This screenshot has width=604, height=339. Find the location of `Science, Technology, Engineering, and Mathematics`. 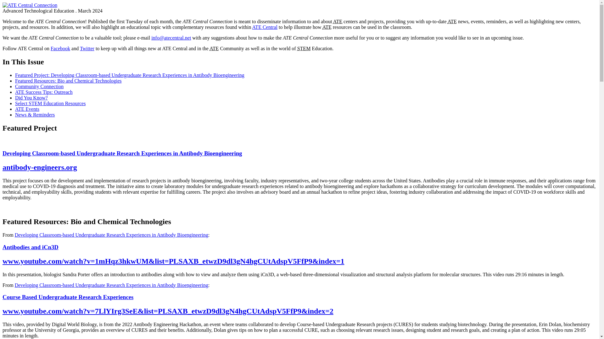

Science, Technology, Engineering, and Mathematics is located at coordinates (304, 48).